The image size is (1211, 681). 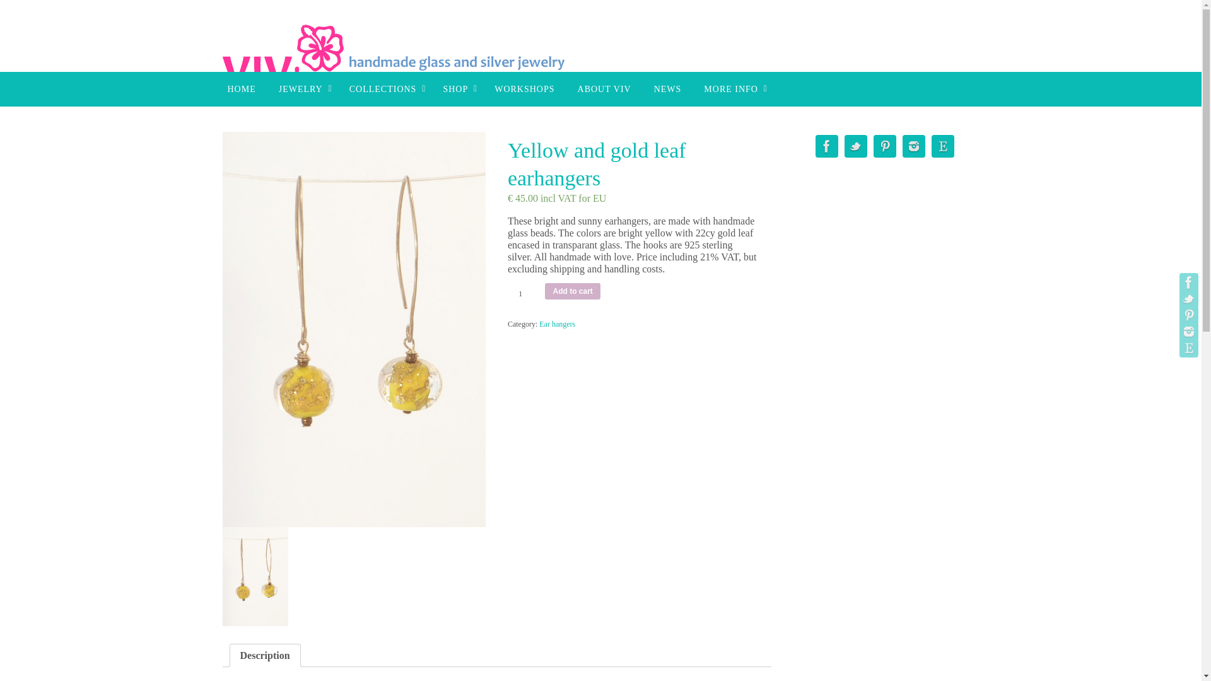 What do you see at coordinates (264, 655) in the screenshot?
I see `Description` at bounding box center [264, 655].